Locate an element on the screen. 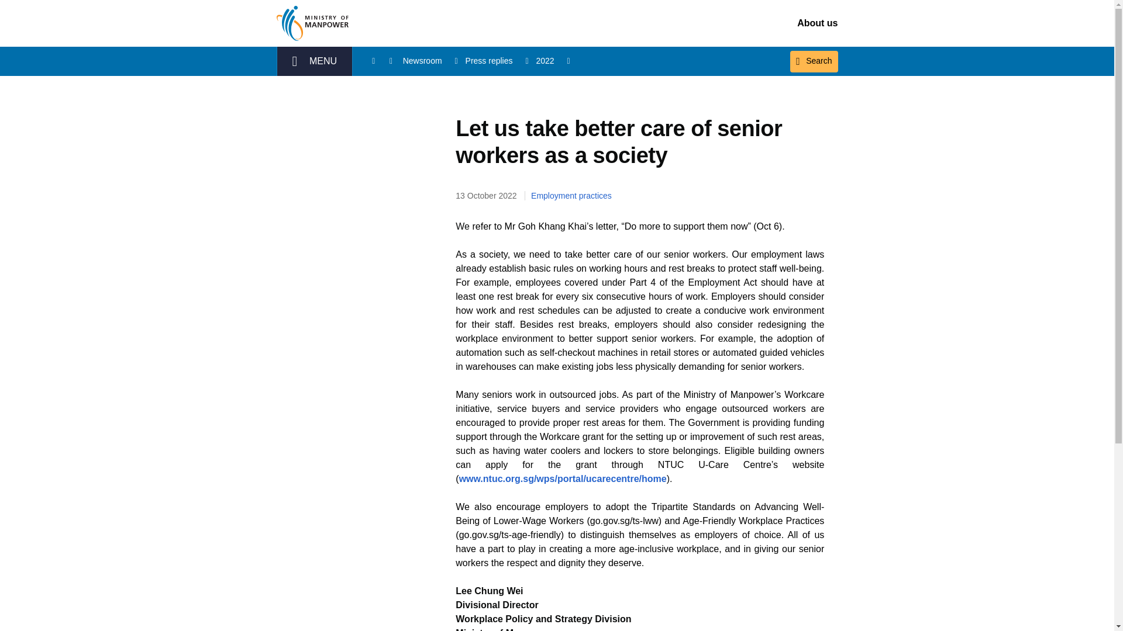 Image resolution: width=1123 pixels, height=631 pixels. About us is located at coordinates (818, 23).